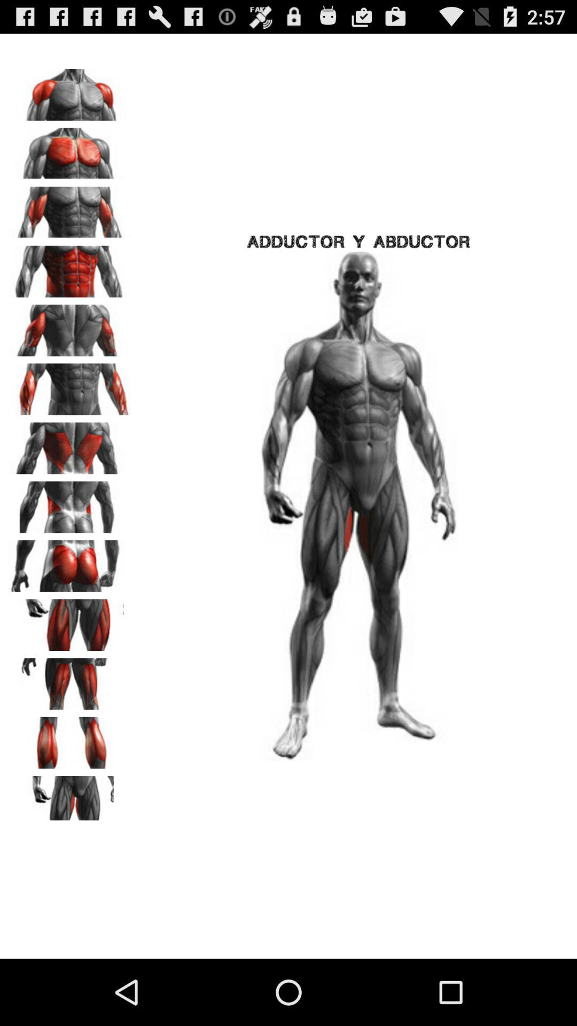  Describe the element at coordinates (70, 209) in the screenshot. I see `view biceps` at that location.